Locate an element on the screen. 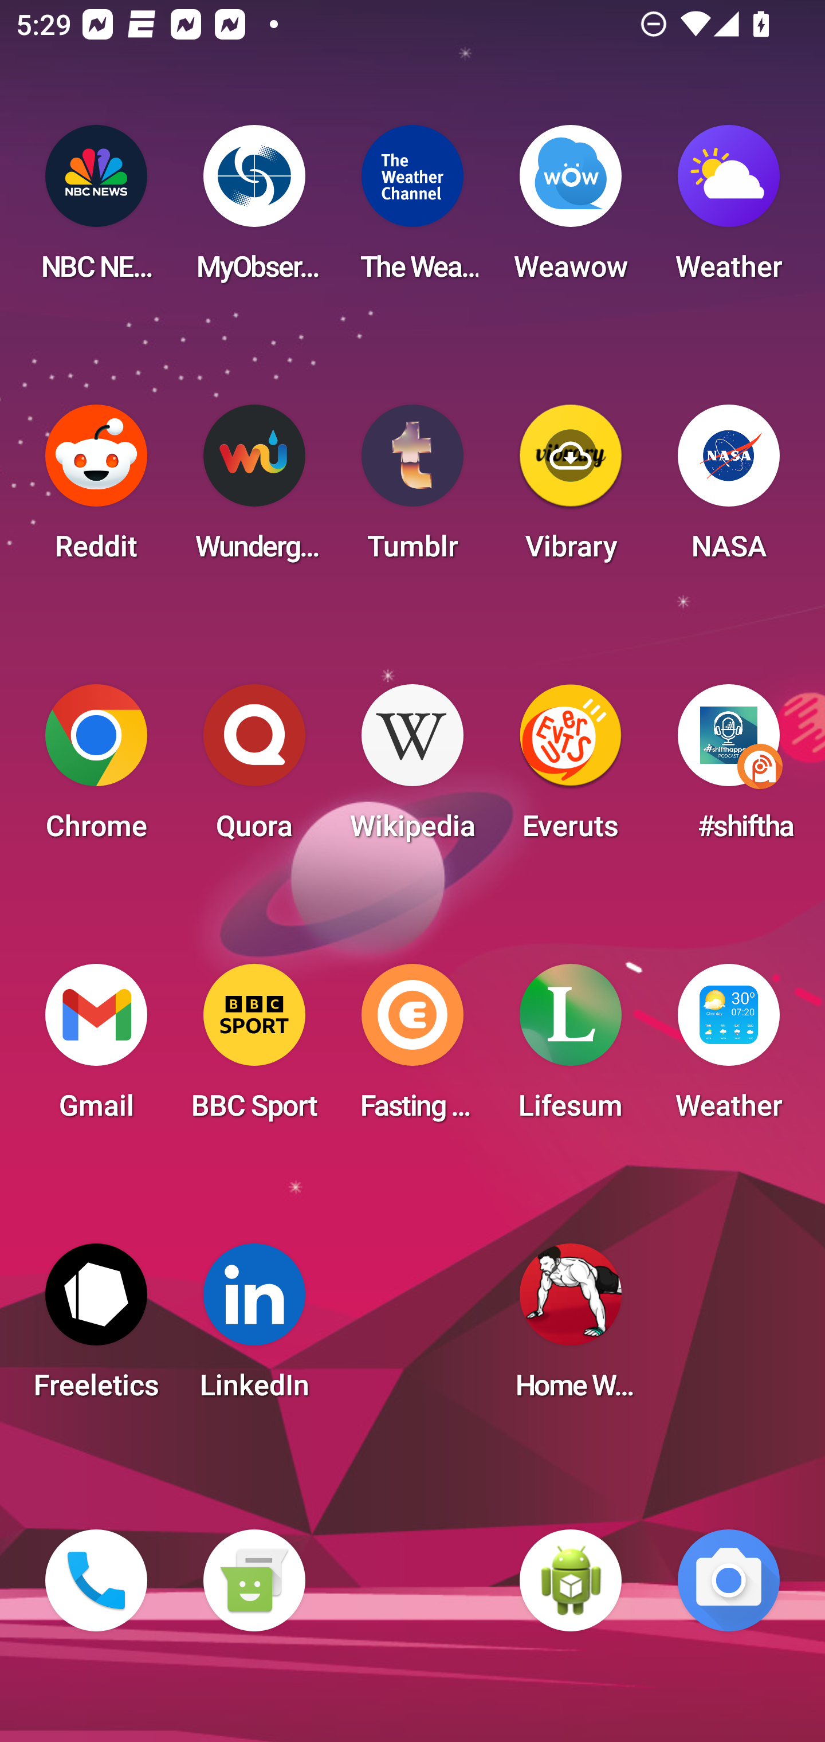  Fasting Coach is located at coordinates (412, 1049).